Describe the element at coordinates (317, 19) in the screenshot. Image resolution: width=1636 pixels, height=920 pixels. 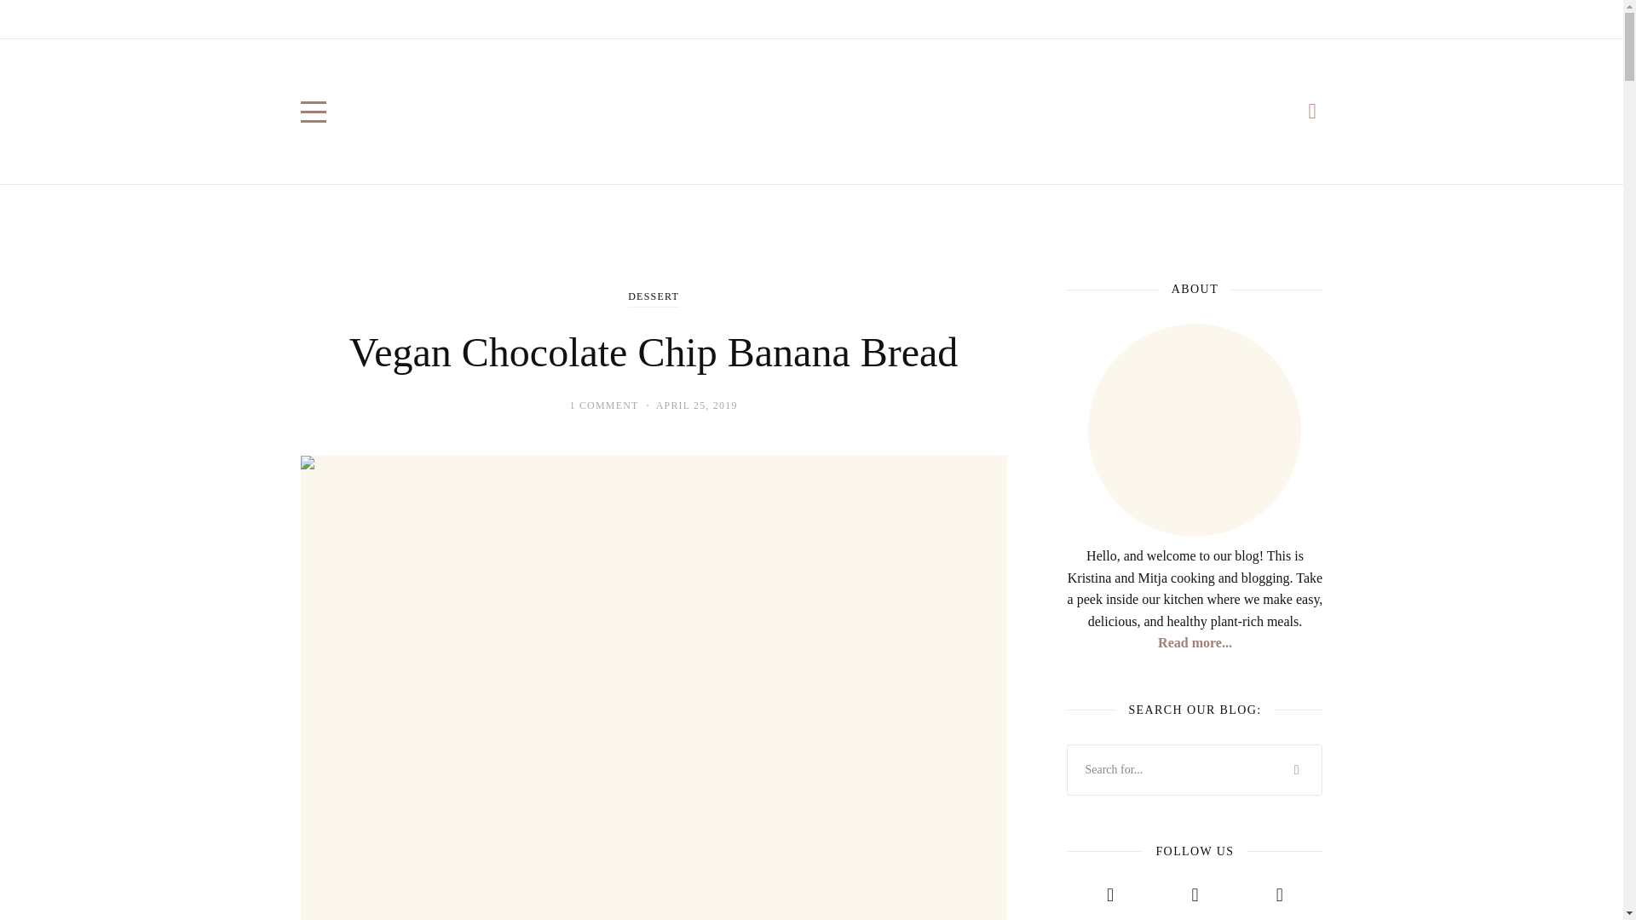
I see `HOME` at that location.